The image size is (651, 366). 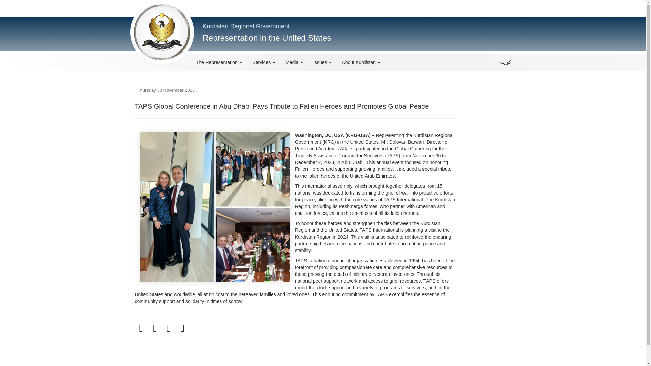 I want to click on Issues, so click(x=322, y=62).